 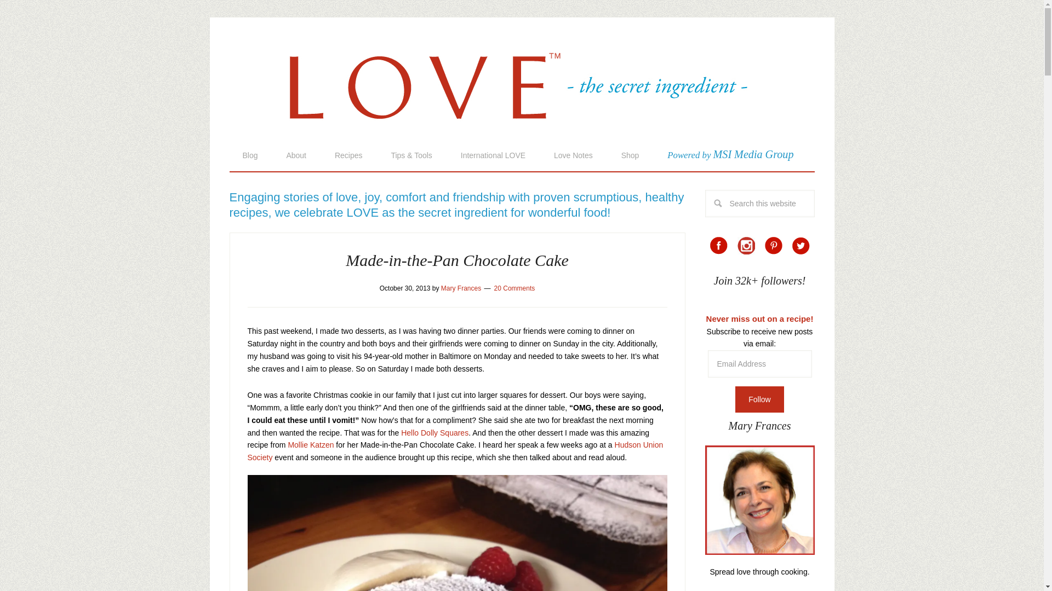 I want to click on Made-in-the-Pan Chocolate Cake, so click(x=457, y=260).